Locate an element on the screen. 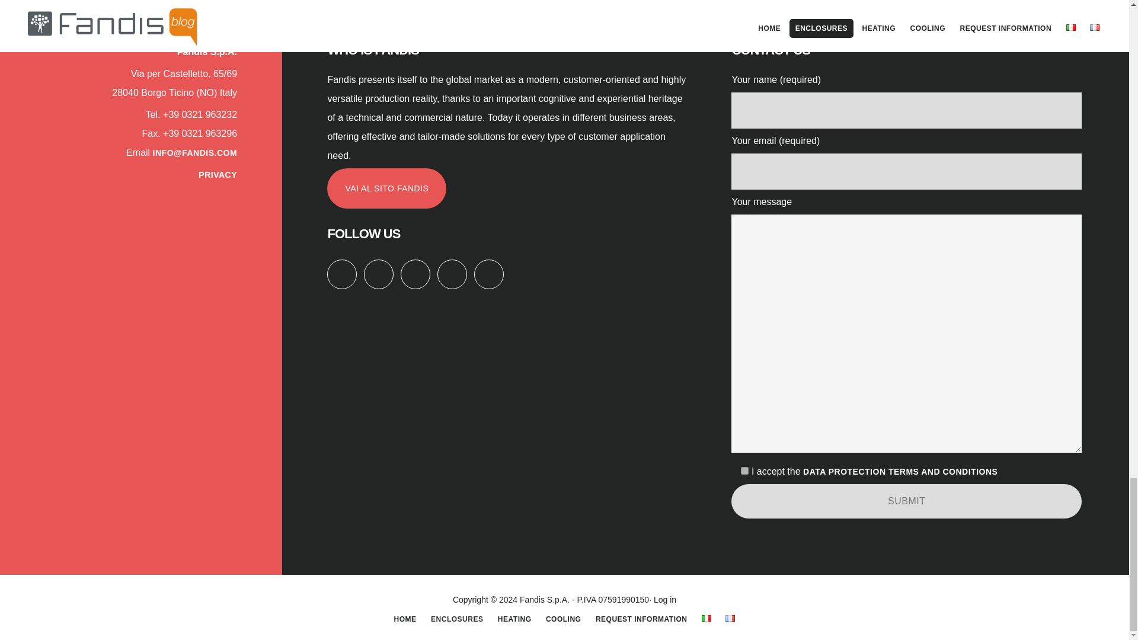 Image resolution: width=1138 pixels, height=640 pixels. Privacy is located at coordinates (217, 175).